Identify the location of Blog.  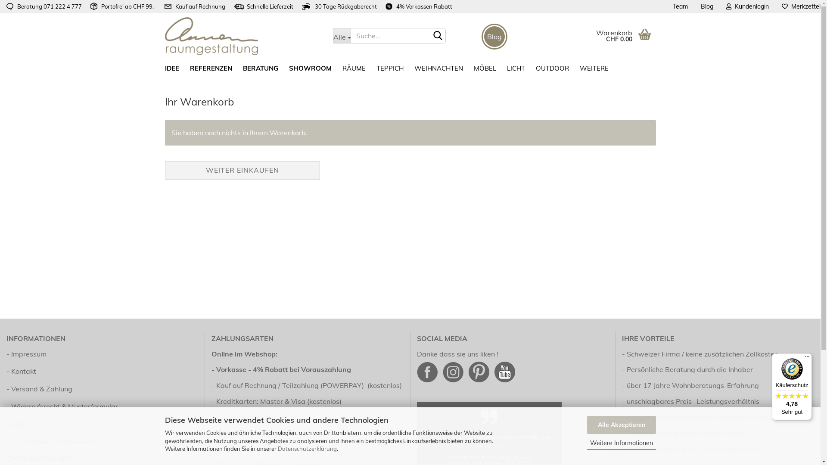
(494, 37).